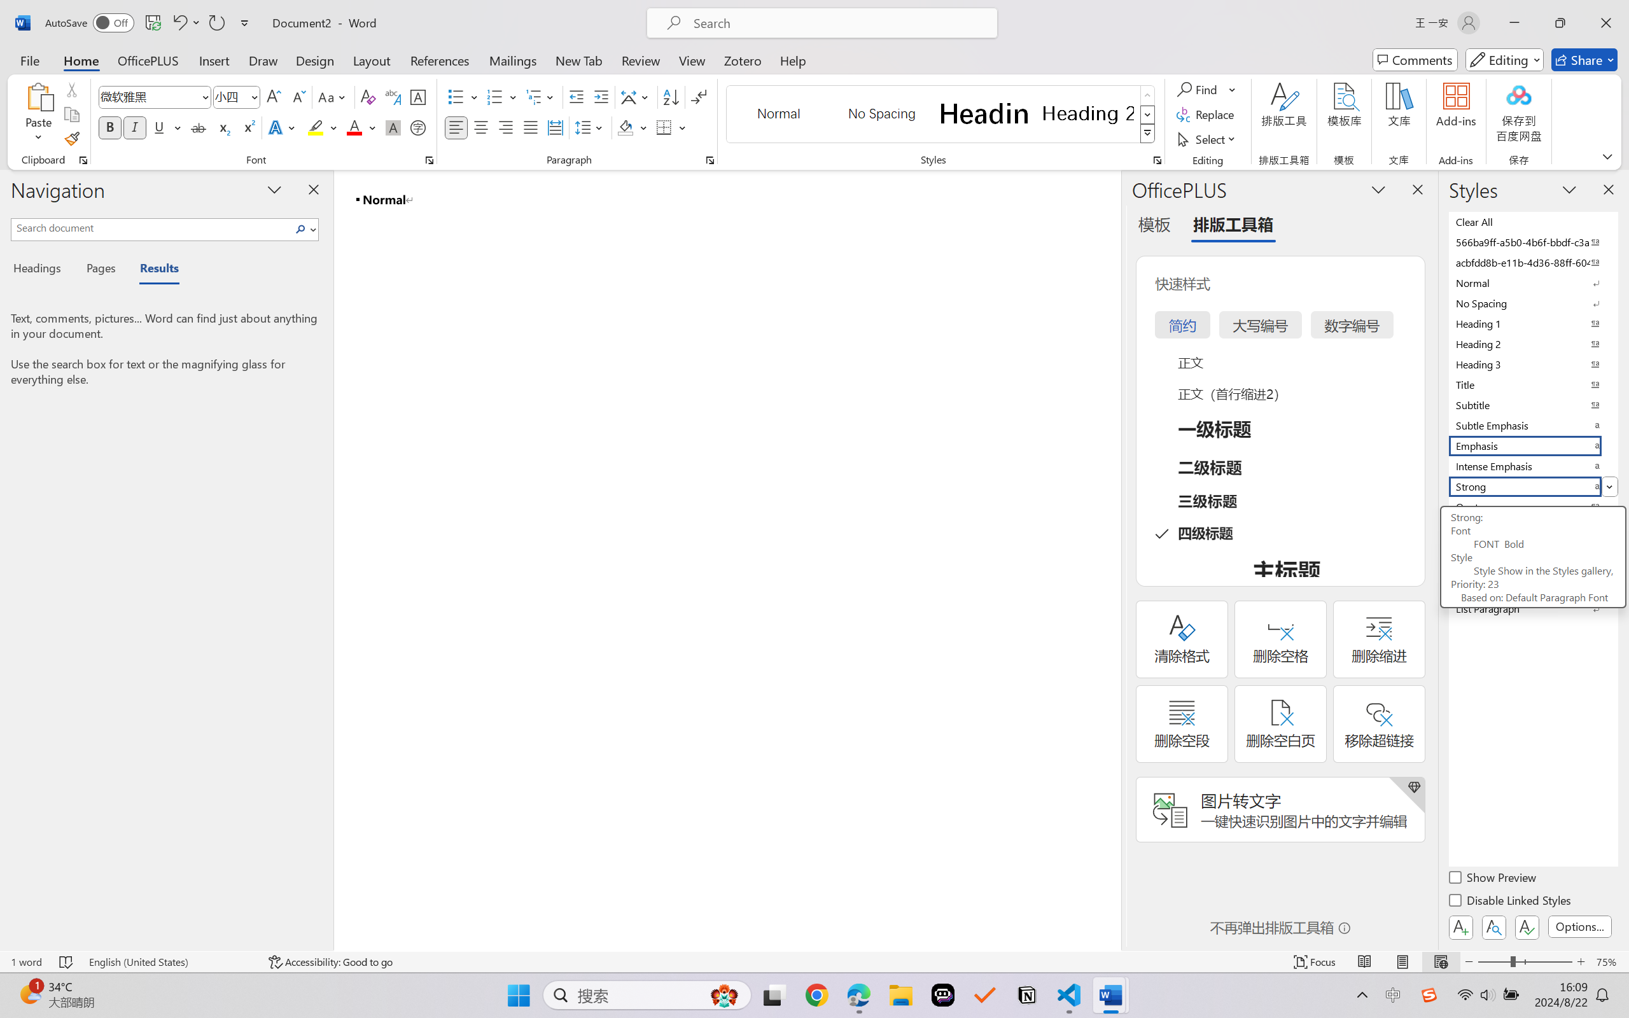  I want to click on Shading, so click(633, 127).